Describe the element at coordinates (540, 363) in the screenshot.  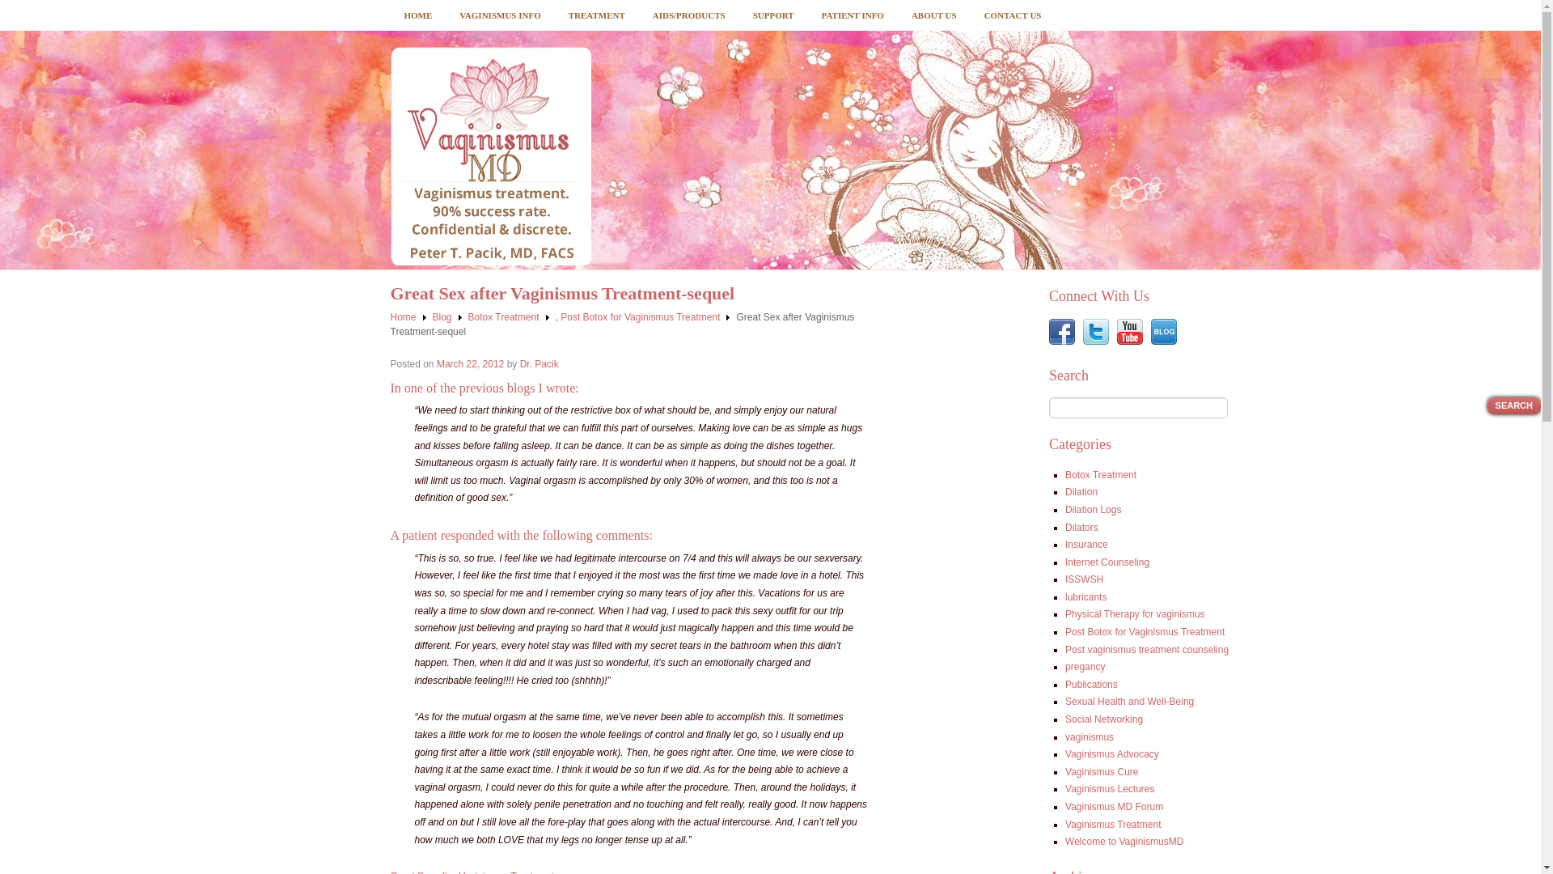
I see `View all posts by Dr. Pacik` at that location.